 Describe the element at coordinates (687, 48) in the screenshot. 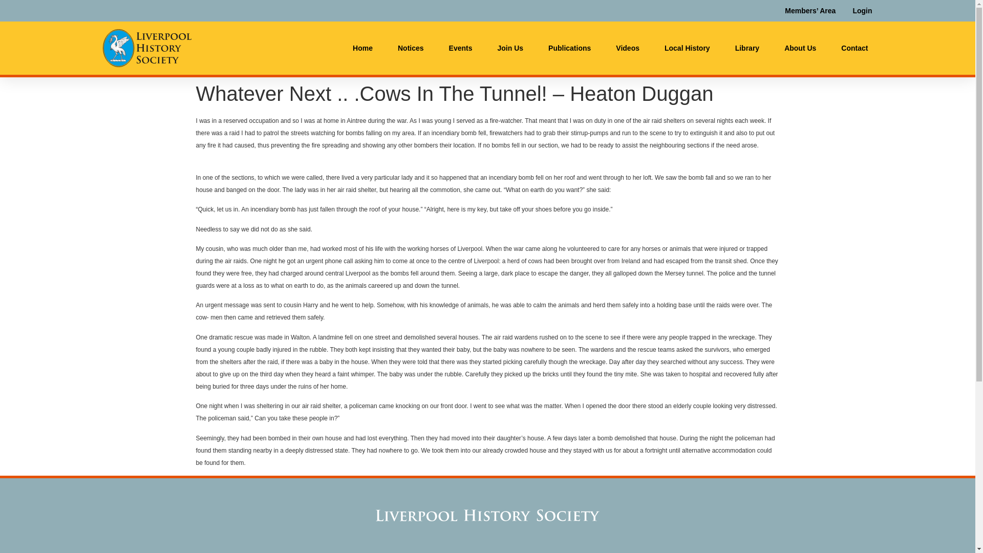

I see `Local History` at that location.